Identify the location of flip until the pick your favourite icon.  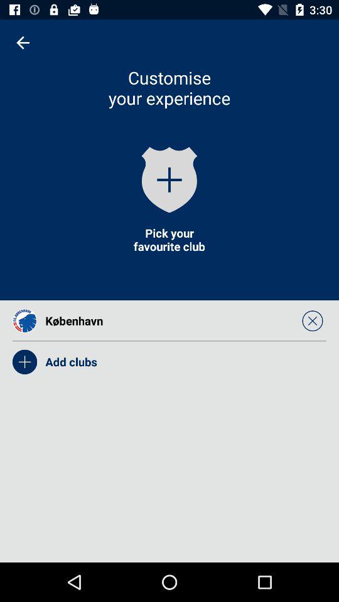
(169, 240).